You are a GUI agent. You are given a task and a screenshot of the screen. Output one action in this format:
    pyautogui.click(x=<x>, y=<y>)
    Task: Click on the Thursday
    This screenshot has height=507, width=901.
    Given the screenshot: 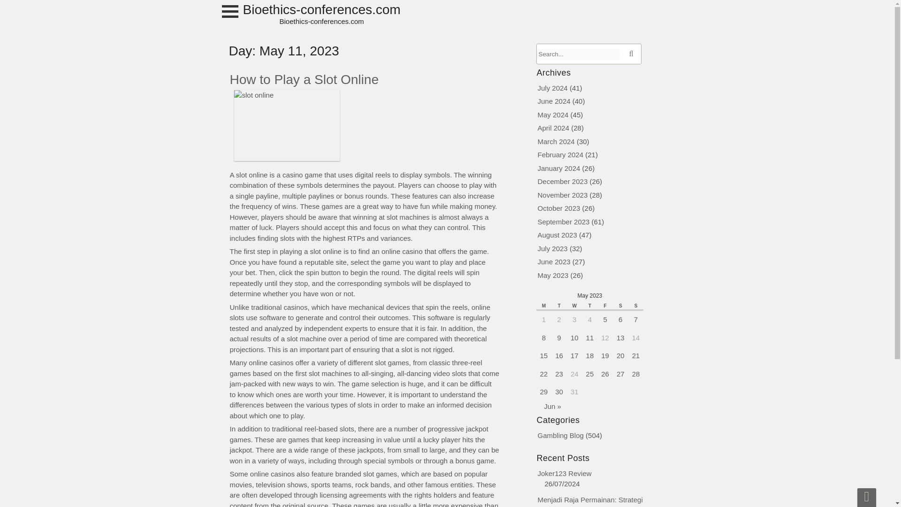 What is the action you would take?
    pyautogui.click(x=590, y=306)
    